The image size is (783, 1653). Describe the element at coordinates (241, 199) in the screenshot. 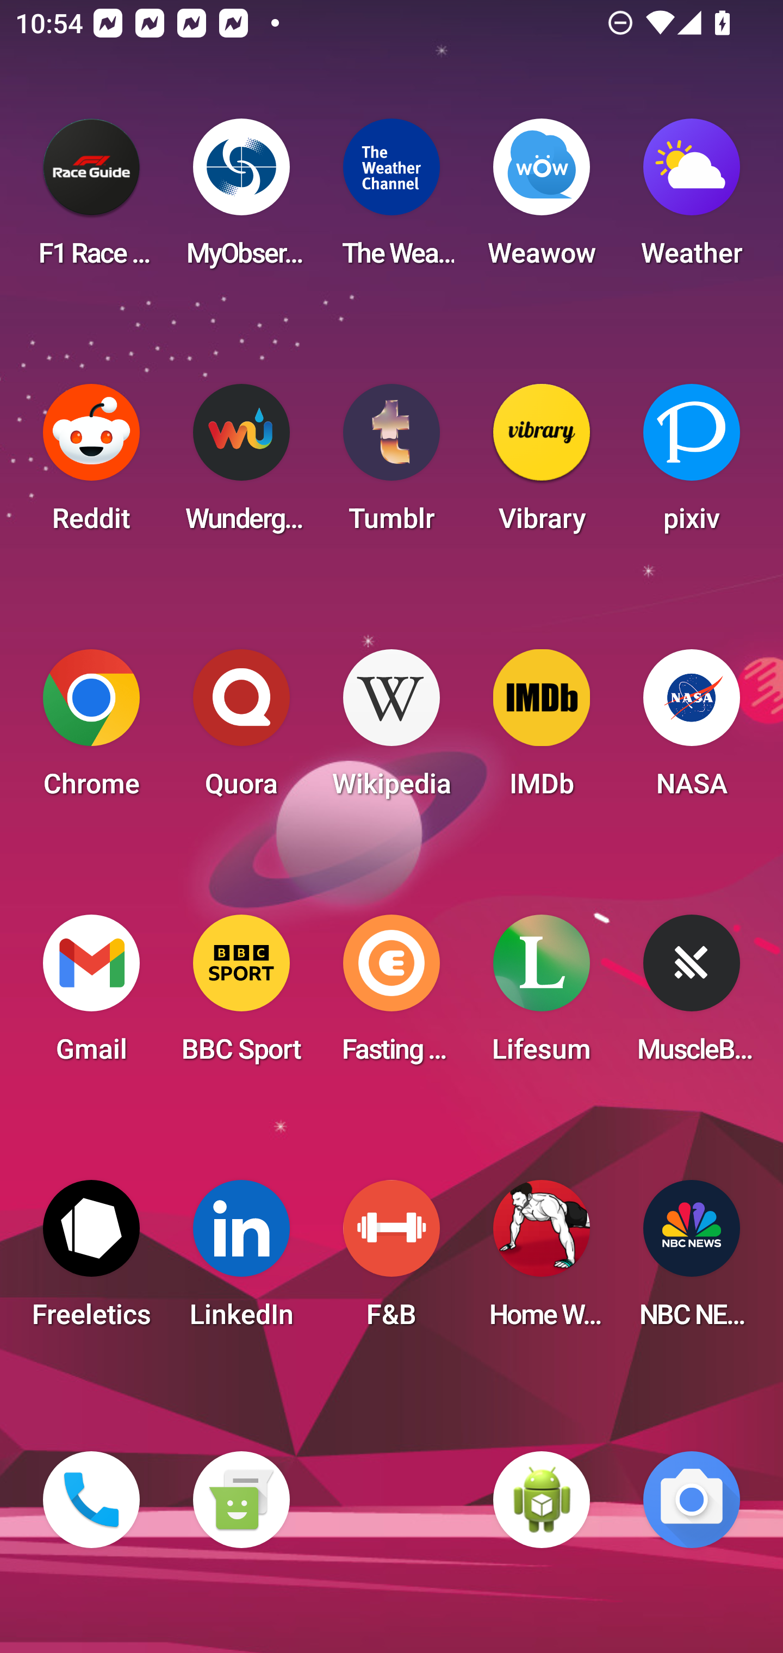

I see `MyObservatory` at that location.